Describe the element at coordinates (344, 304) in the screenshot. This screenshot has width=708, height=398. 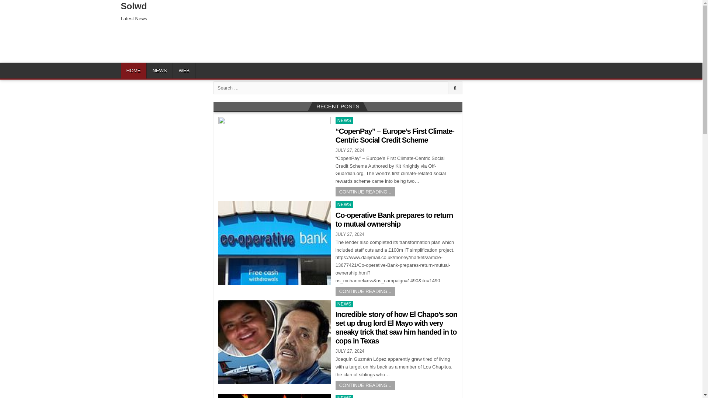
I see `NEWS` at that location.